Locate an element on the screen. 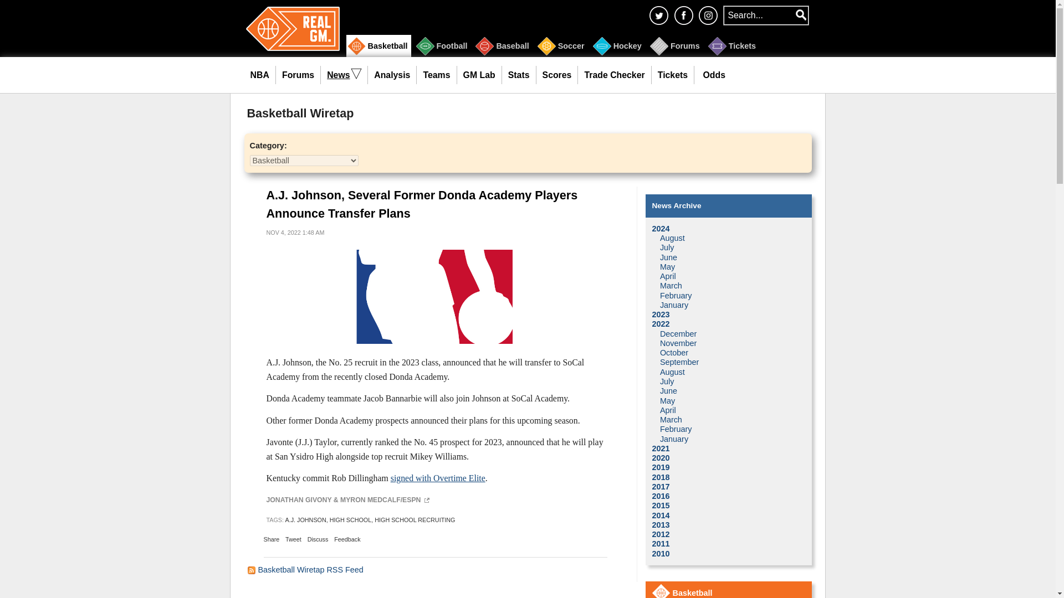 This screenshot has height=598, width=1064. Forums is located at coordinates (676, 45).